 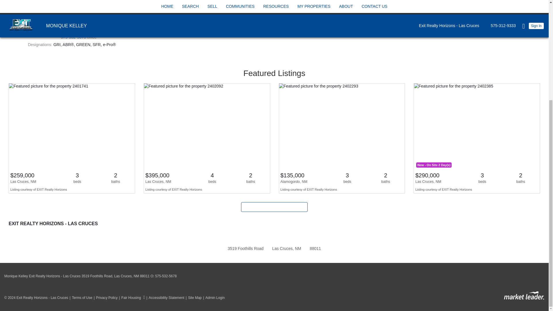 I want to click on Privacy Policy, so click(x=105, y=298).